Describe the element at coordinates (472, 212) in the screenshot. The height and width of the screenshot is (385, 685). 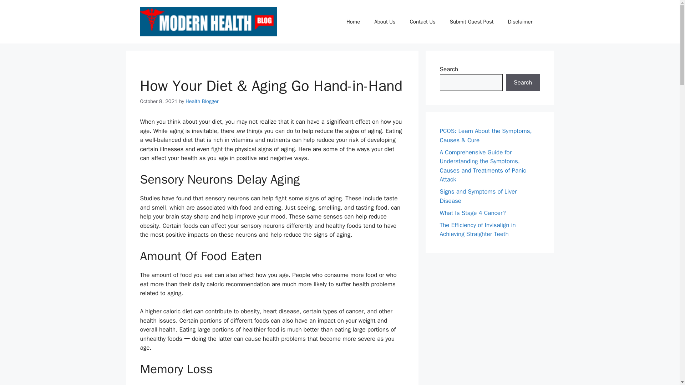
I see `What Is Stage 4 Cancer?` at that location.